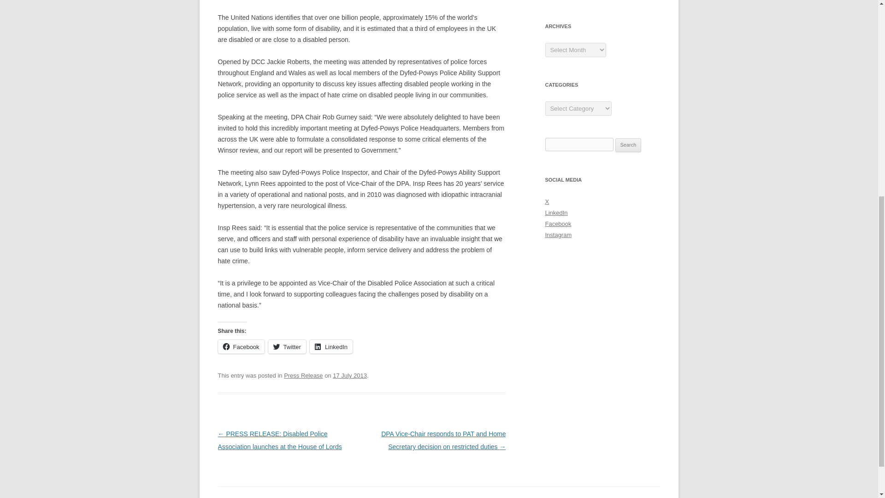 The width and height of the screenshot is (885, 498). Describe the element at coordinates (331, 346) in the screenshot. I see `LinkedIn` at that location.